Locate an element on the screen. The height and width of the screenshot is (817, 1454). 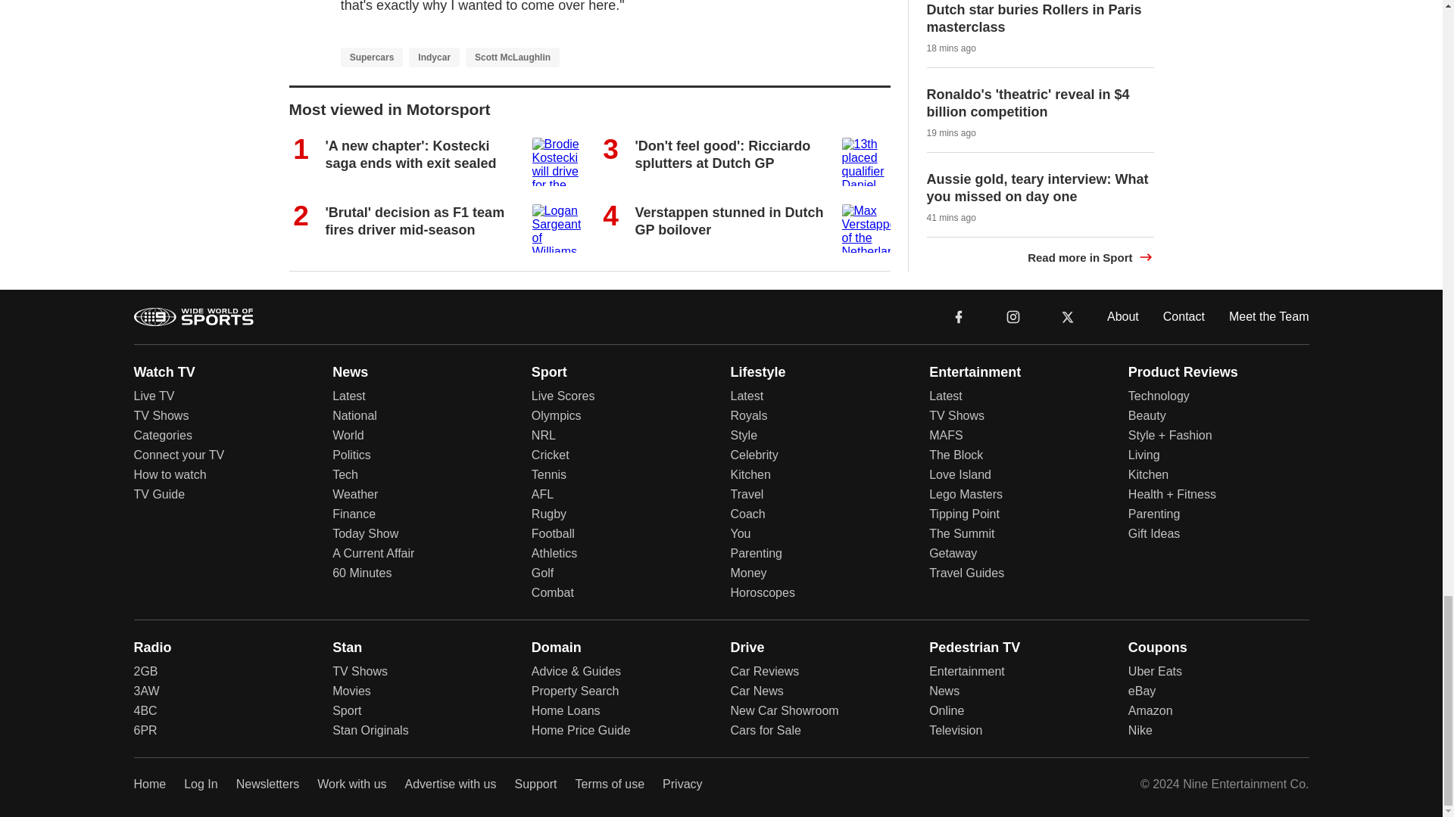
facebook is located at coordinates (959, 316).